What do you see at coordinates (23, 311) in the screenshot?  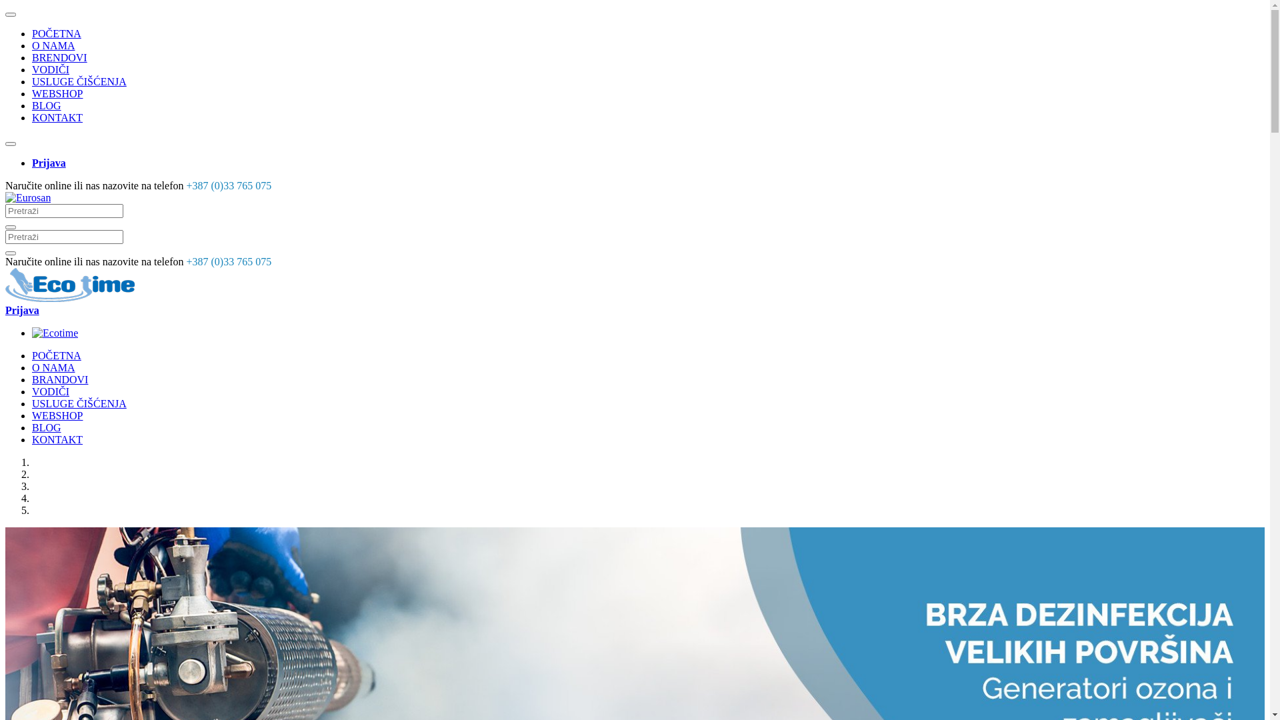 I see `Prijava` at bounding box center [23, 311].